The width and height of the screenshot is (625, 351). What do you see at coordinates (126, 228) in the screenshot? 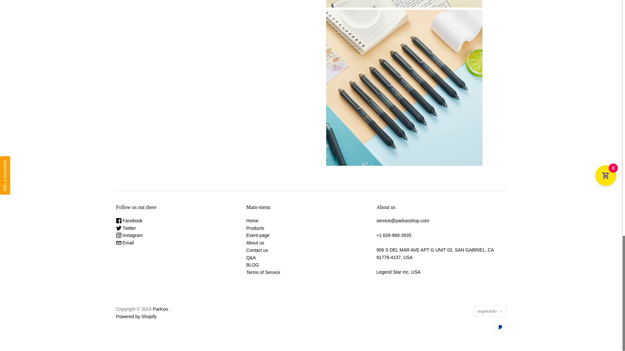
I see `Twitter` at bounding box center [126, 228].